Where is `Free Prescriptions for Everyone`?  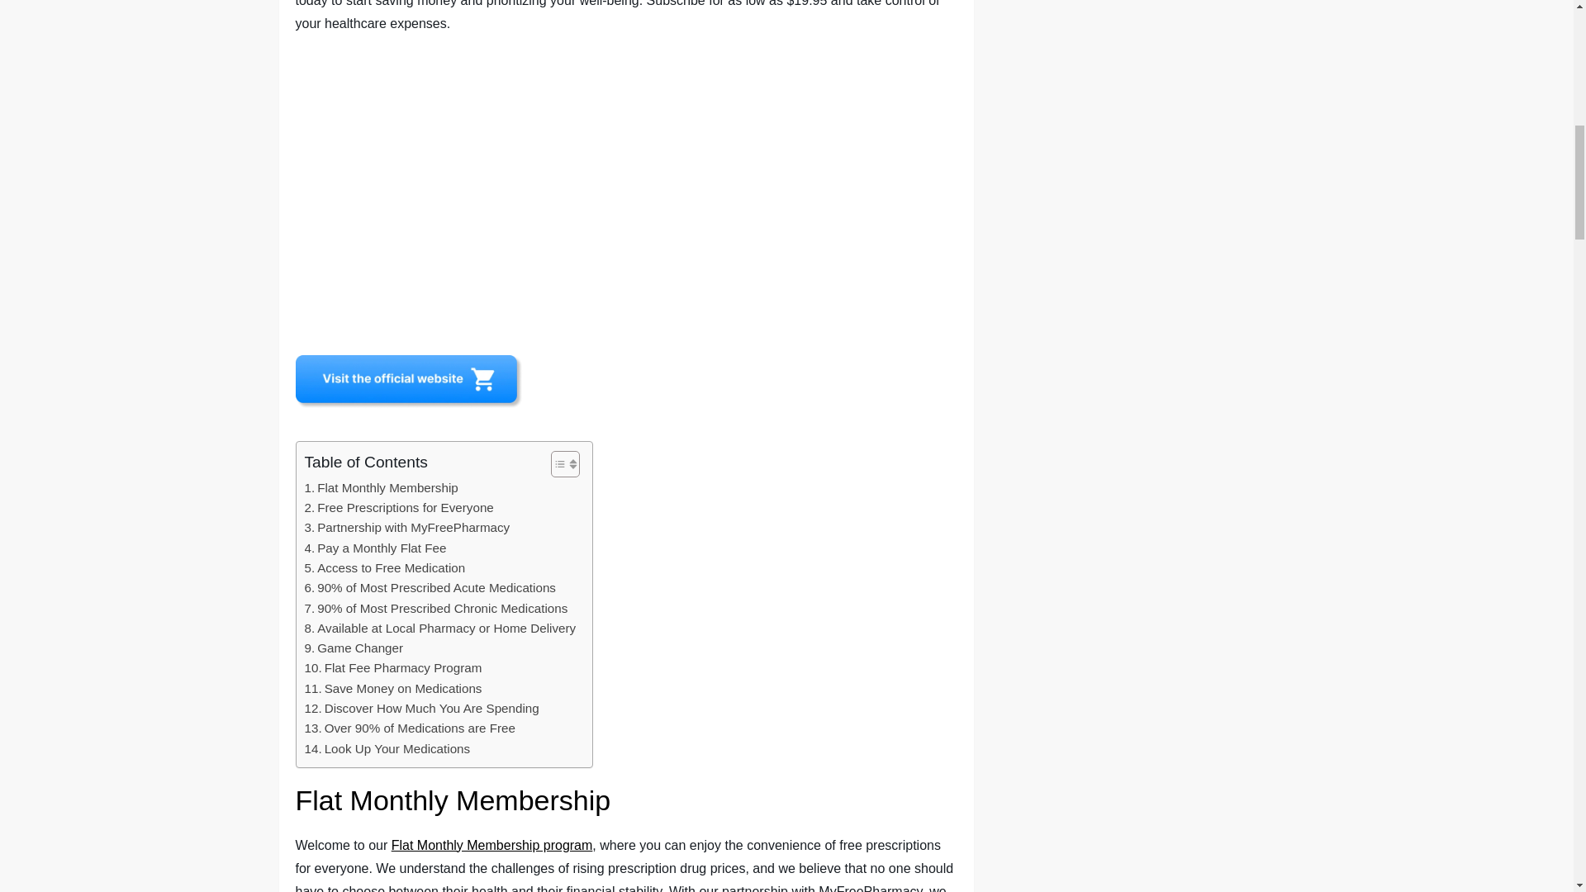 Free Prescriptions for Everyone is located at coordinates (398, 507).